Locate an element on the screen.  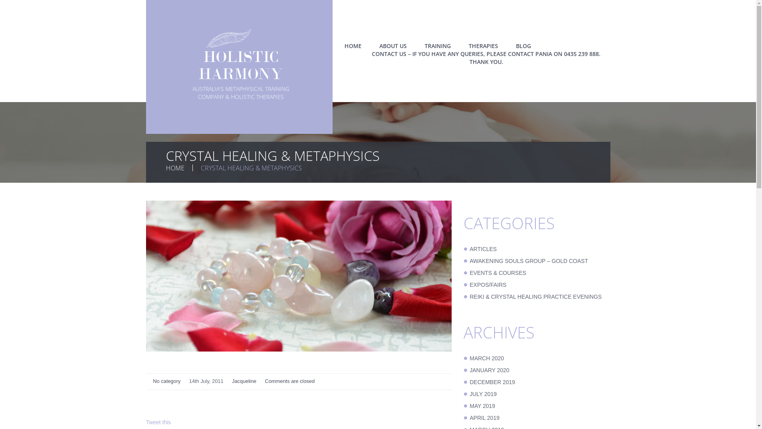
JANUARY 2020 is located at coordinates (490, 370).